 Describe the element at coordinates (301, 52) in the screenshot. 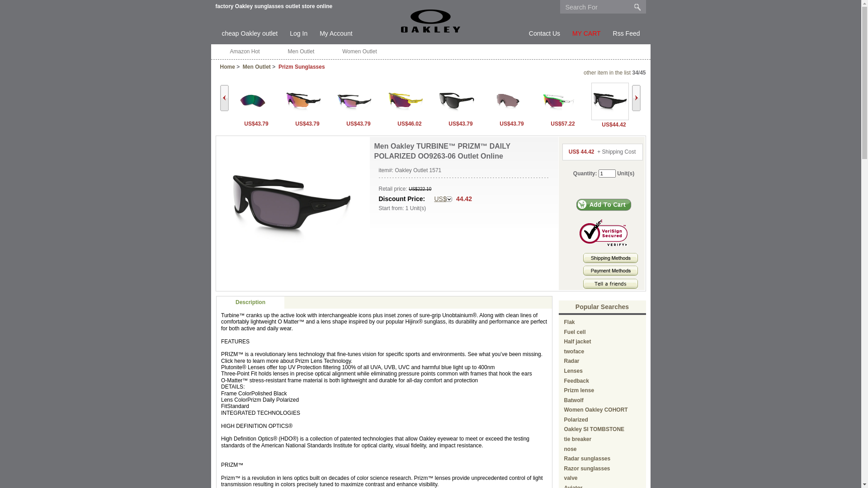

I see `Men Outlet` at that location.